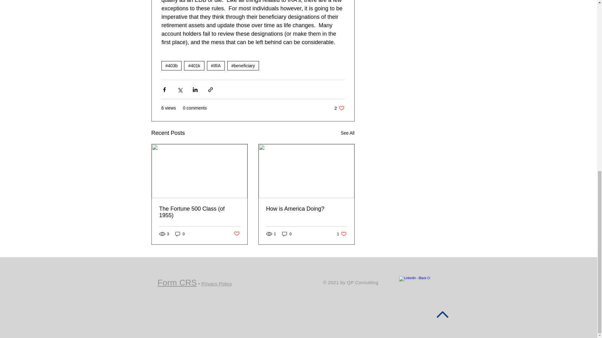 This screenshot has height=338, width=602. Describe the element at coordinates (347, 133) in the screenshot. I see `See All` at that location.